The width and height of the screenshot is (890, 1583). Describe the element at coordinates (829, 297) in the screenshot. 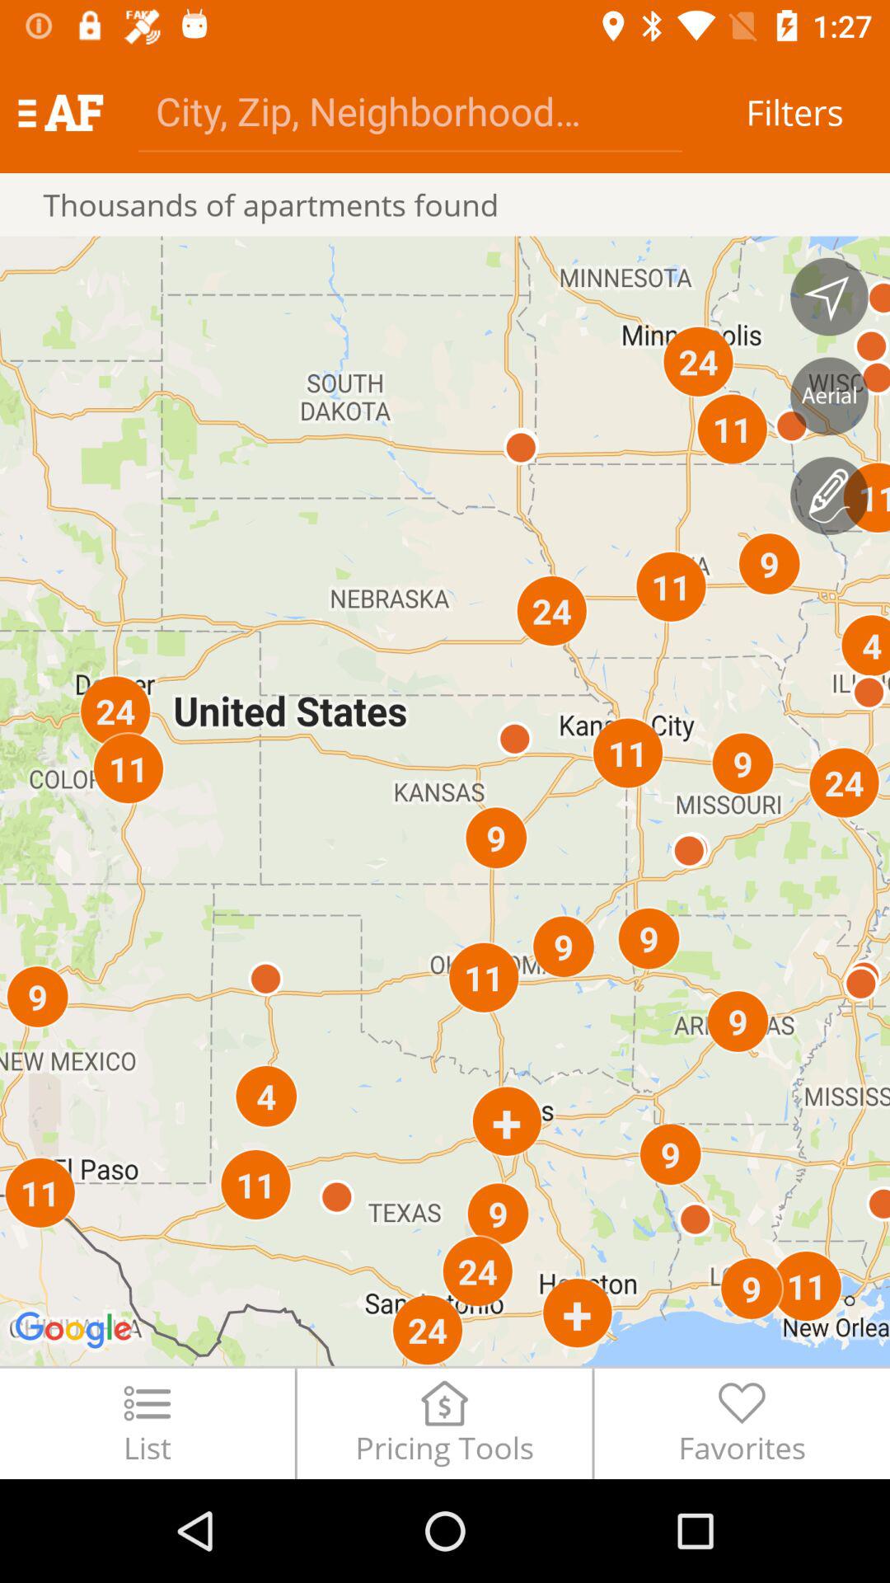

I see `extend map` at that location.